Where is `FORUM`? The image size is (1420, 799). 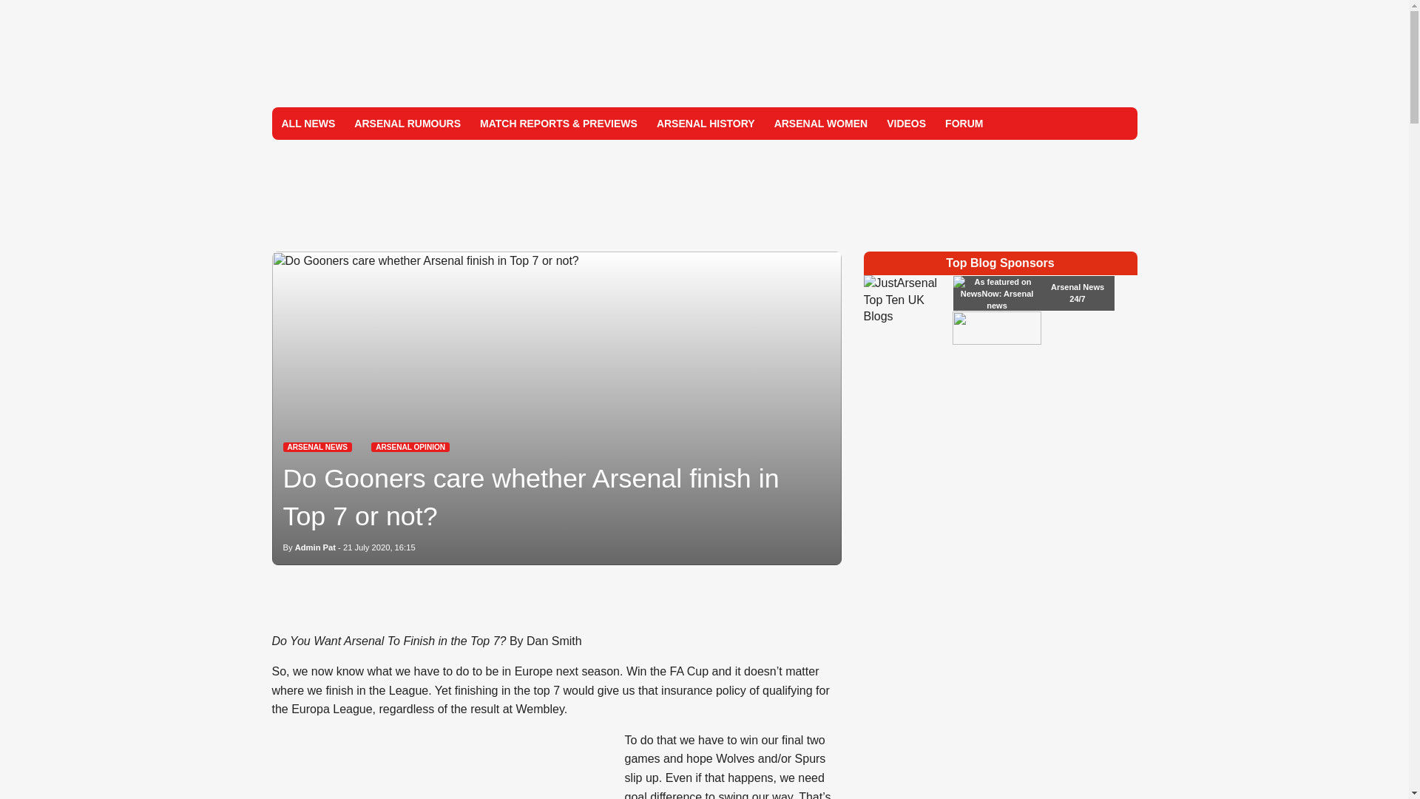 FORUM is located at coordinates (964, 123).